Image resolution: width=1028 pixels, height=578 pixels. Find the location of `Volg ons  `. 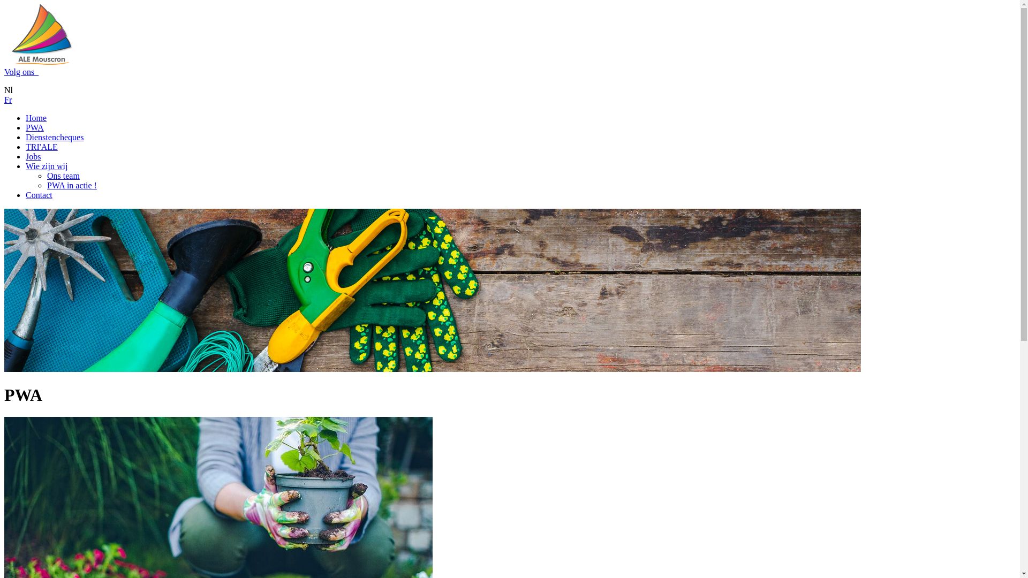

Volg ons   is located at coordinates (21, 72).